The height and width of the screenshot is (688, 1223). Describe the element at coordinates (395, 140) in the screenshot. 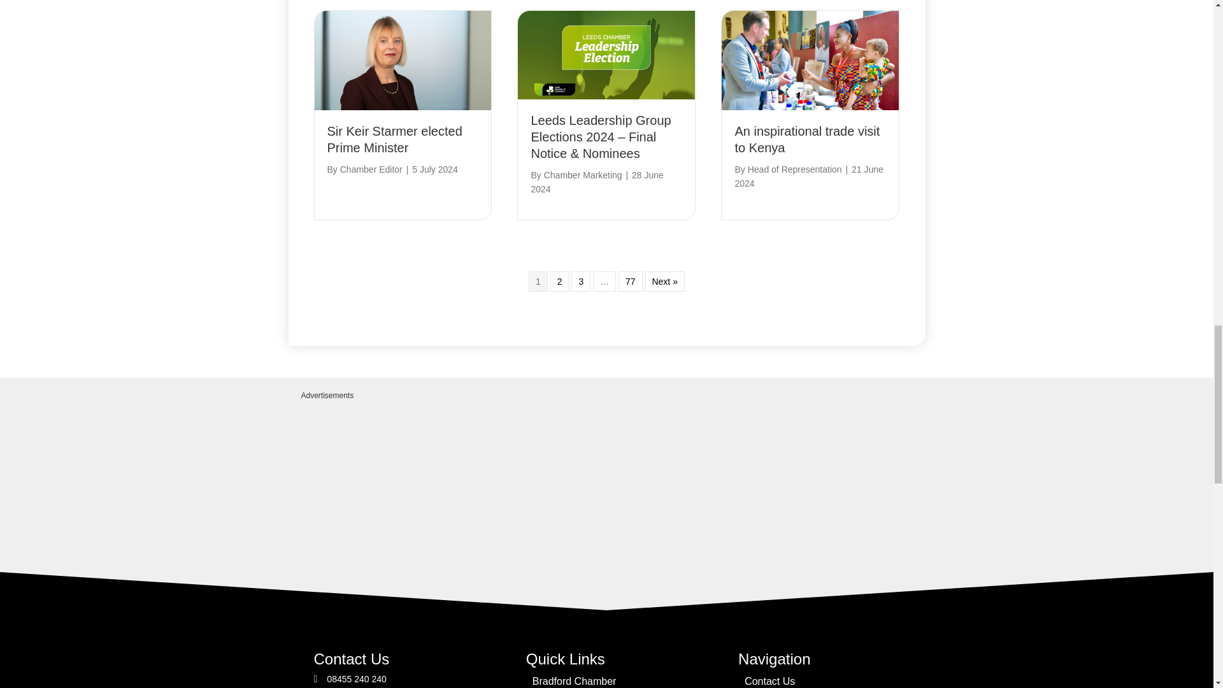

I see `Sir Keir Starmer elected Prime Minister` at that location.